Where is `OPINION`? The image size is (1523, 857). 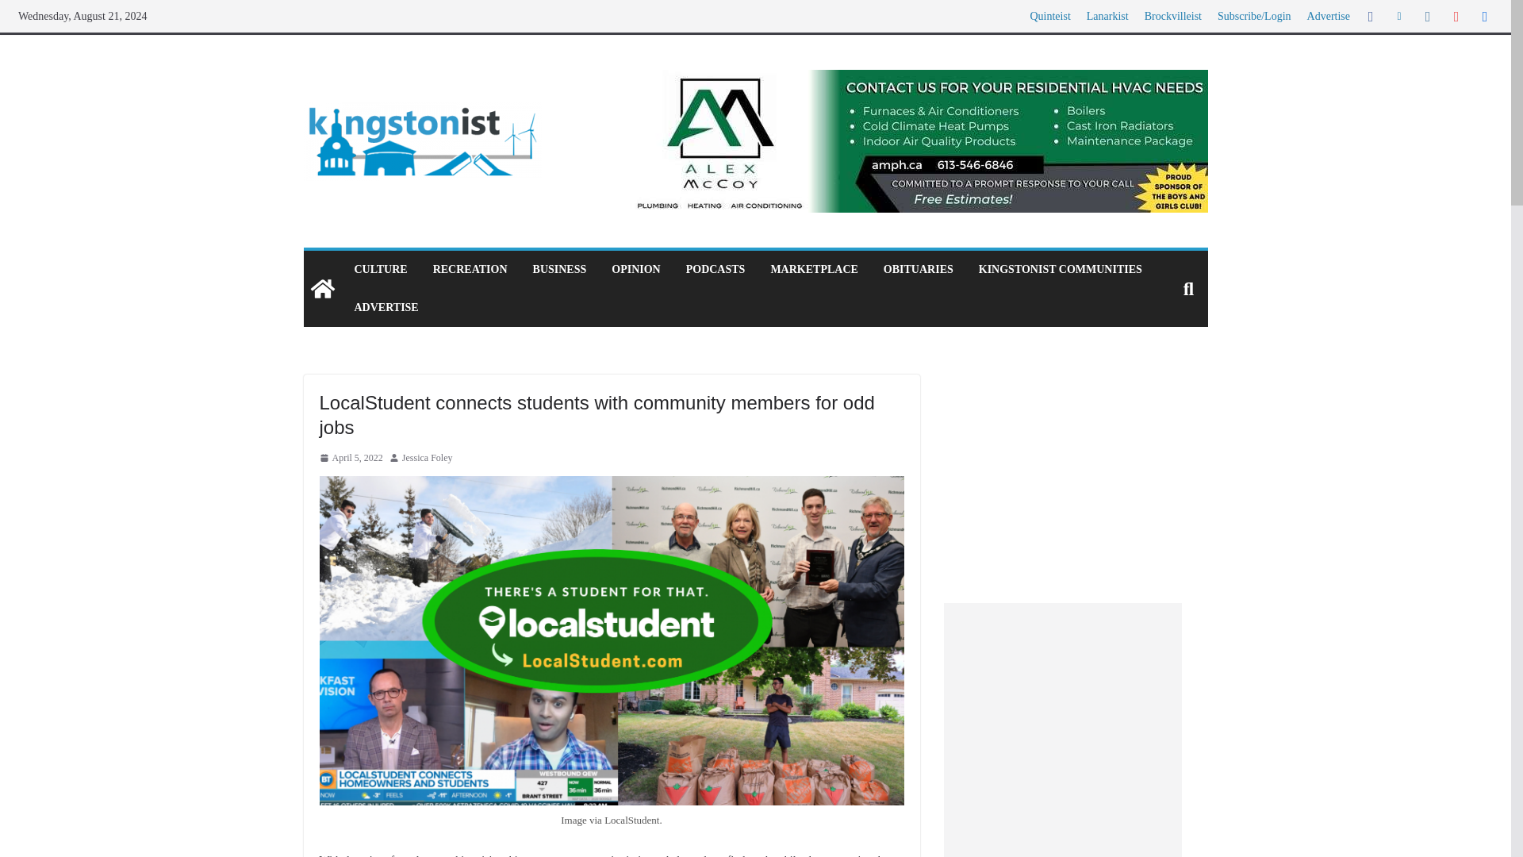
OPINION is located at coordinates (635, 270).